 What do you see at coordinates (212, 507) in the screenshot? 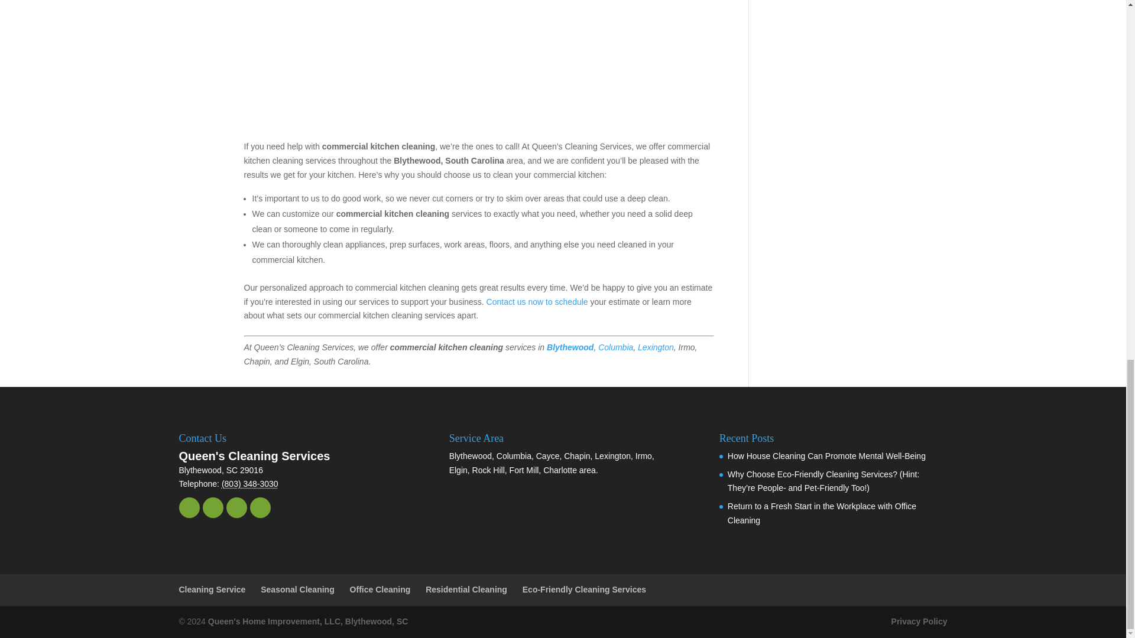
I see `Twitter` at bounding box center [212, 507].